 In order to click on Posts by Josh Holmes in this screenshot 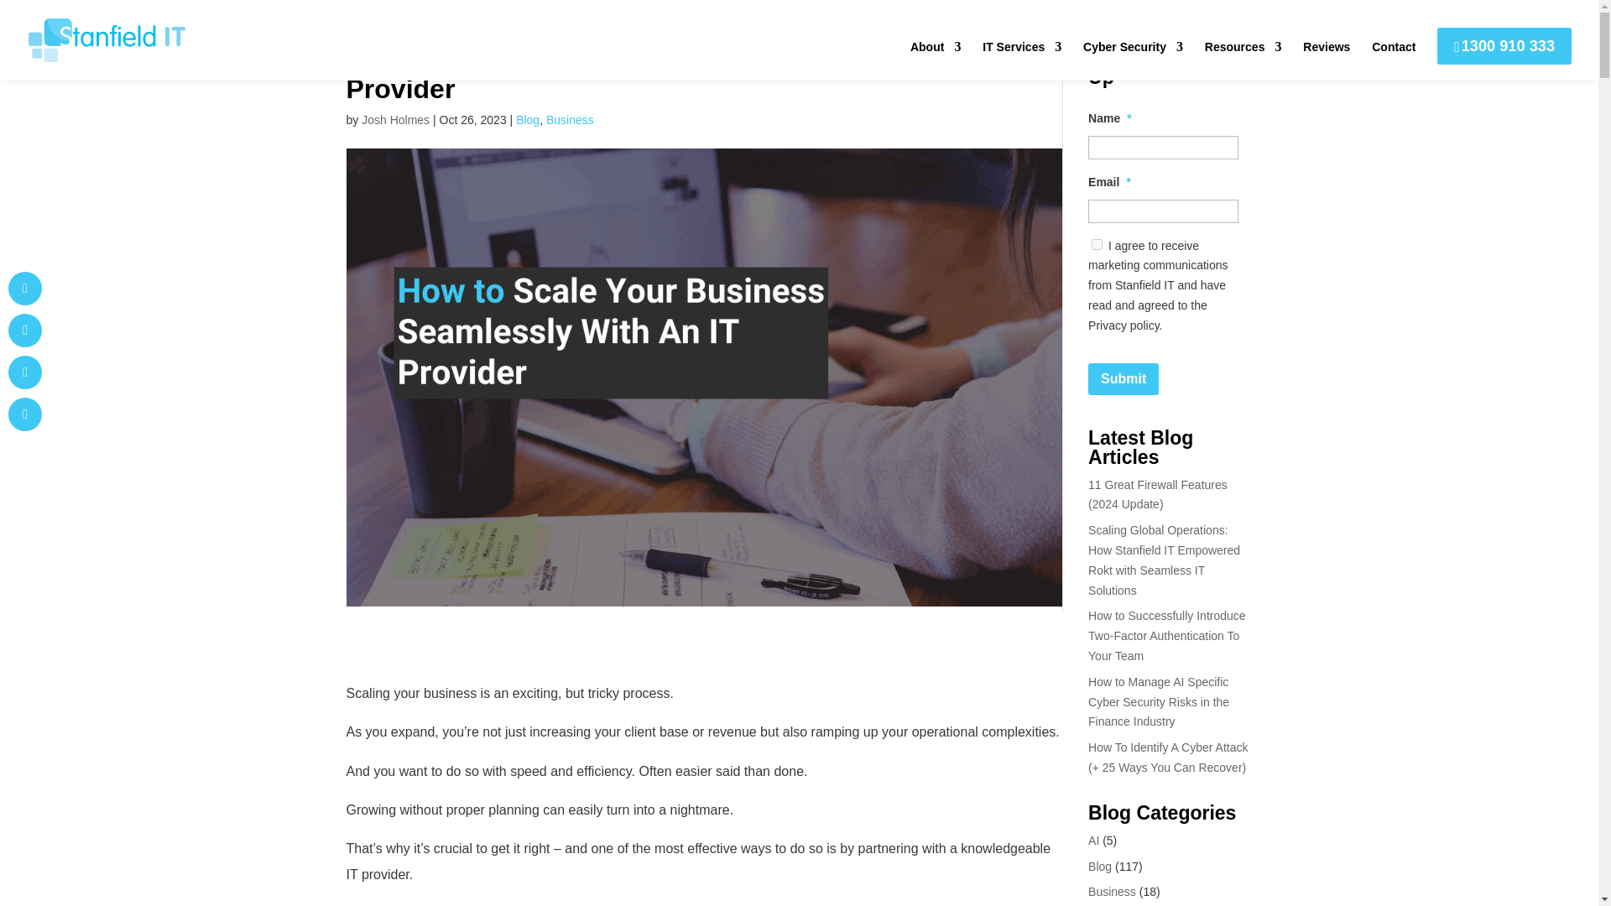, I will do `click(395, 120)`.